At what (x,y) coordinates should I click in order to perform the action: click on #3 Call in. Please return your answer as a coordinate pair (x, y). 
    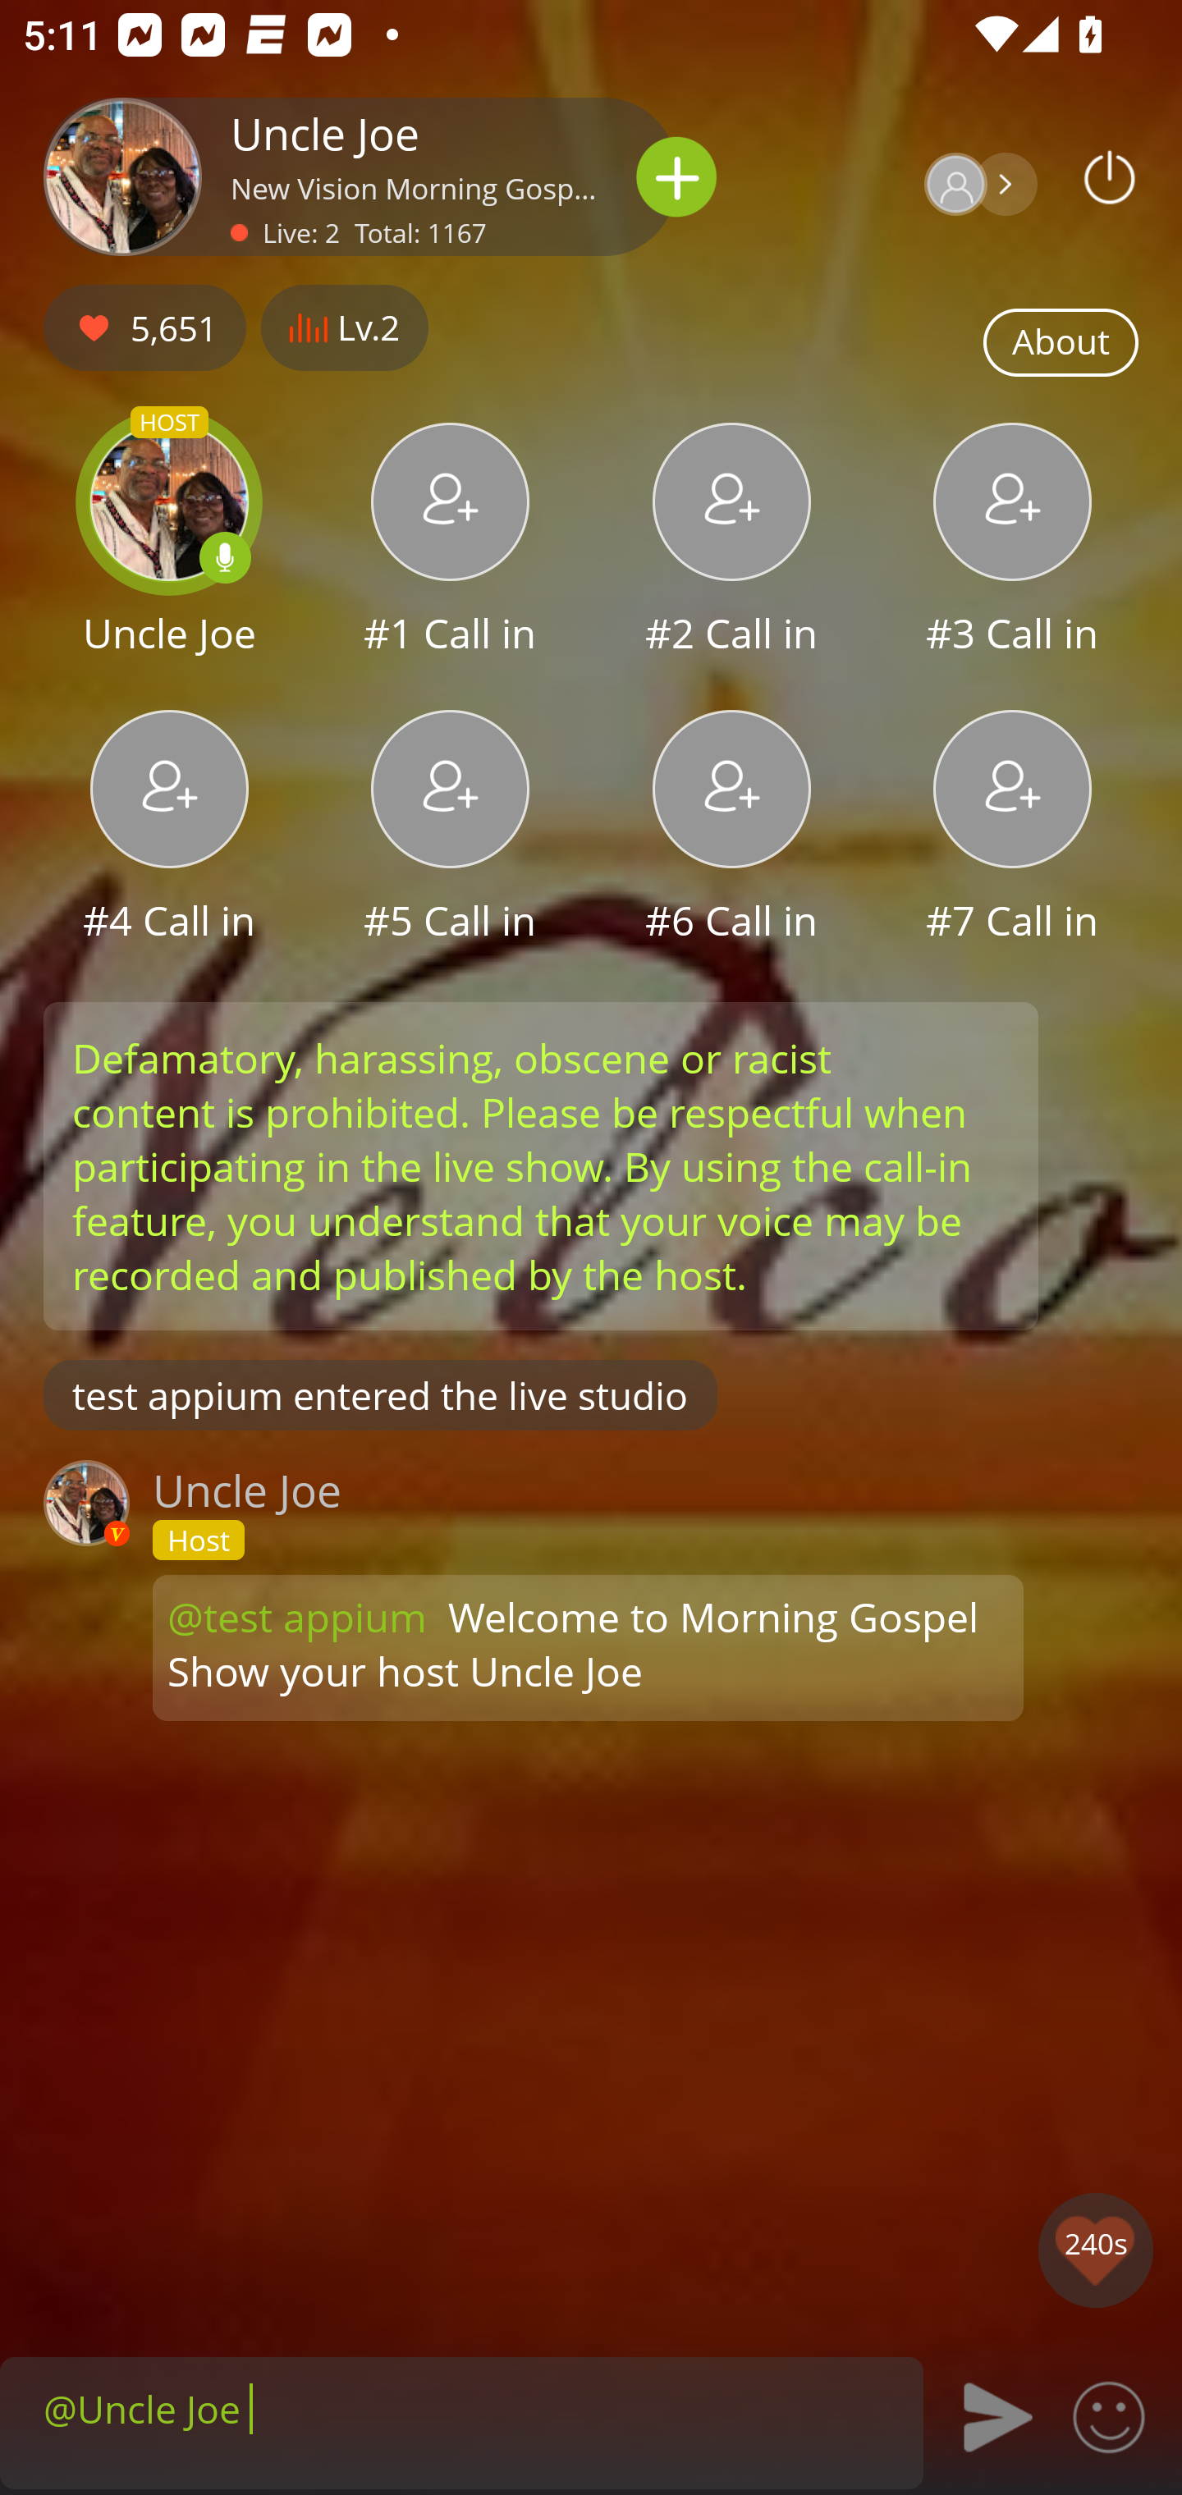
    Looking at the image, I should click on (1013, 542).